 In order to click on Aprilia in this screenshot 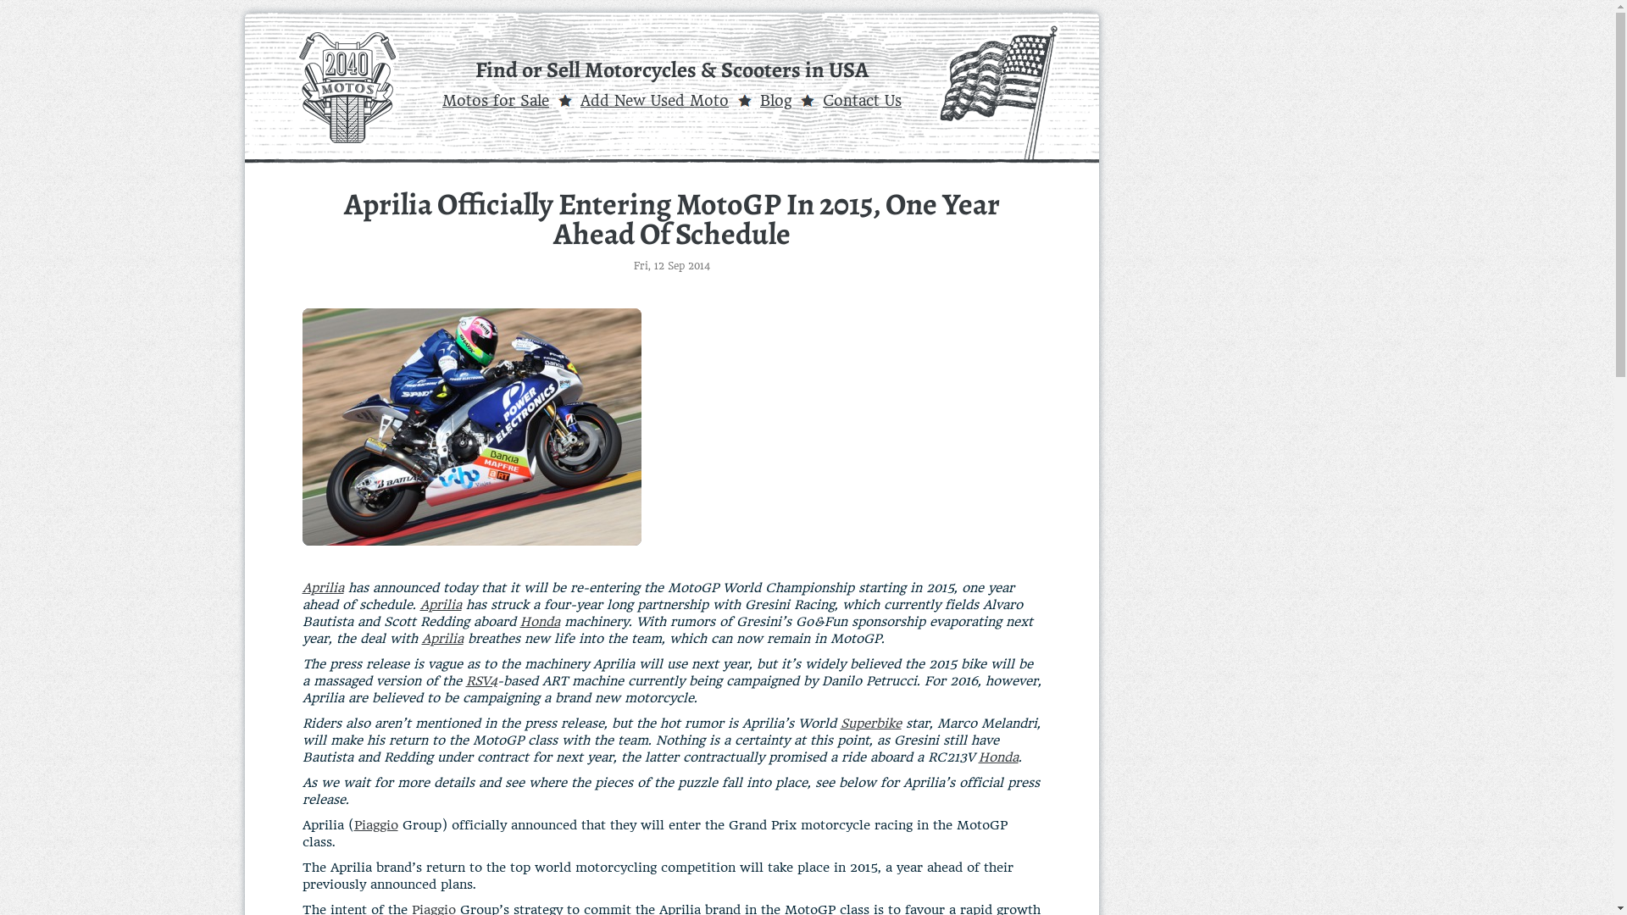, I will do `click(441, 605)`.